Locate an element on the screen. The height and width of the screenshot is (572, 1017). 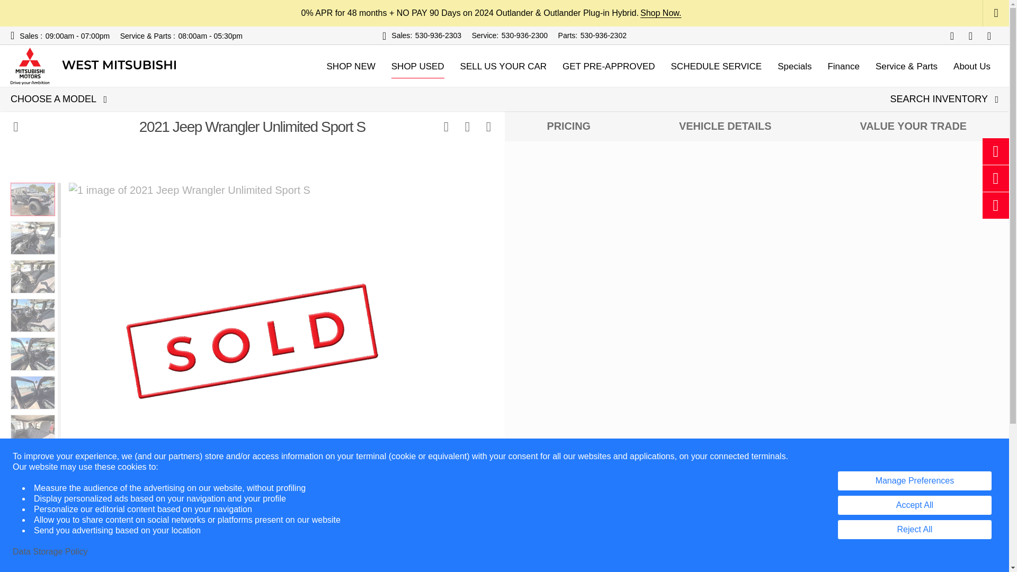
Data Storage Policy is located at coordinates (50, 552).